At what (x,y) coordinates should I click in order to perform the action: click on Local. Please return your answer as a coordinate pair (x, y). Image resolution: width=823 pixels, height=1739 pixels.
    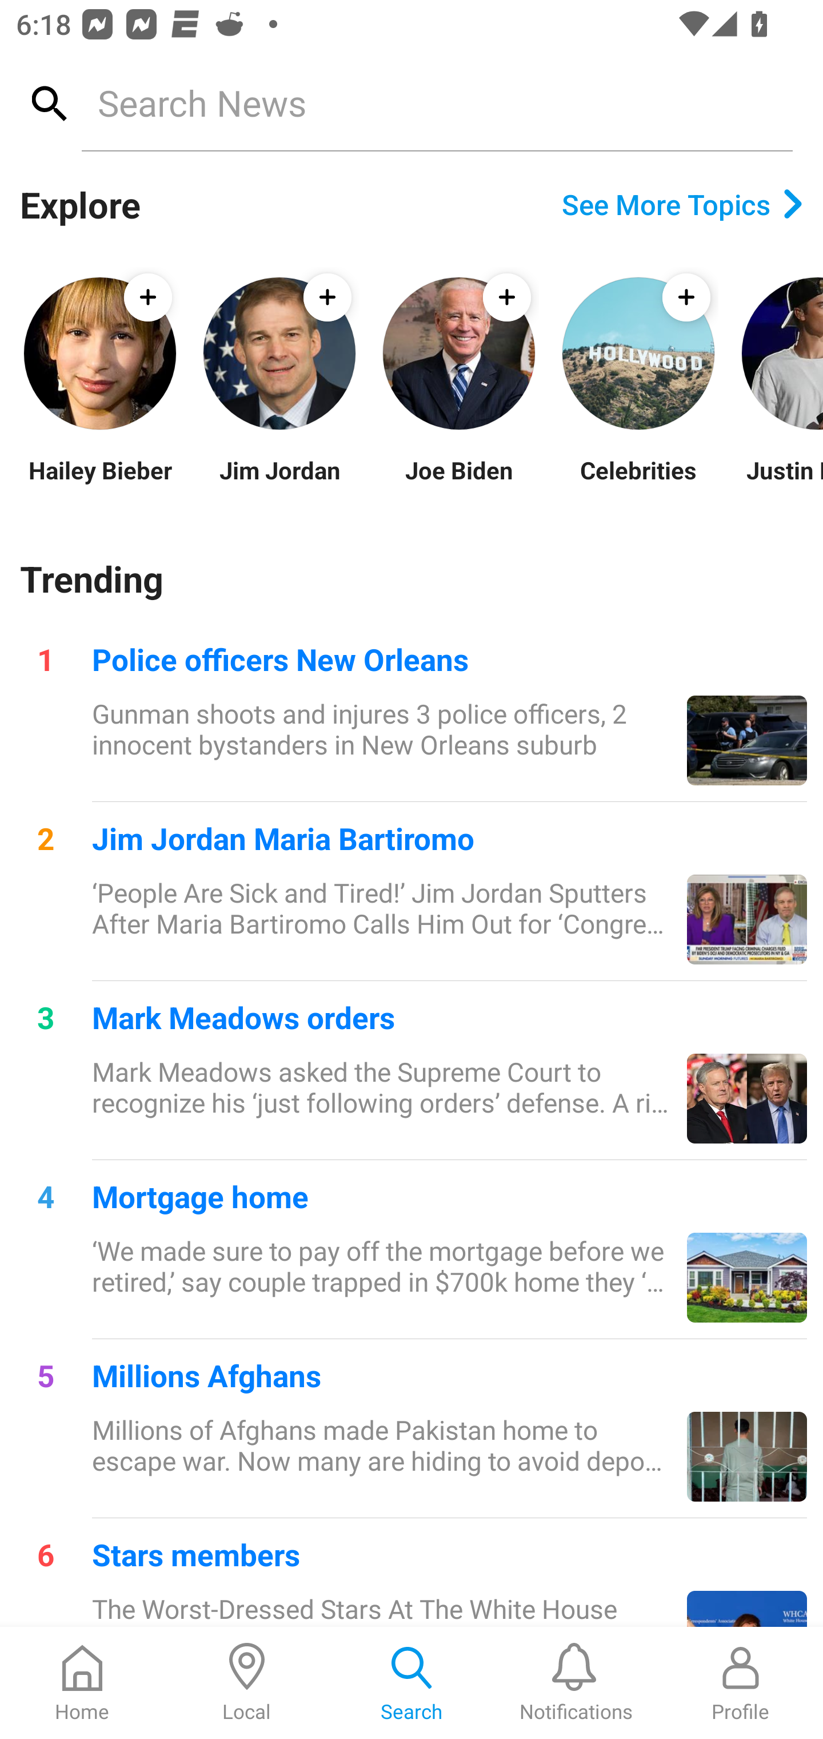
    Looking at the image, I should click on (247, 1683).